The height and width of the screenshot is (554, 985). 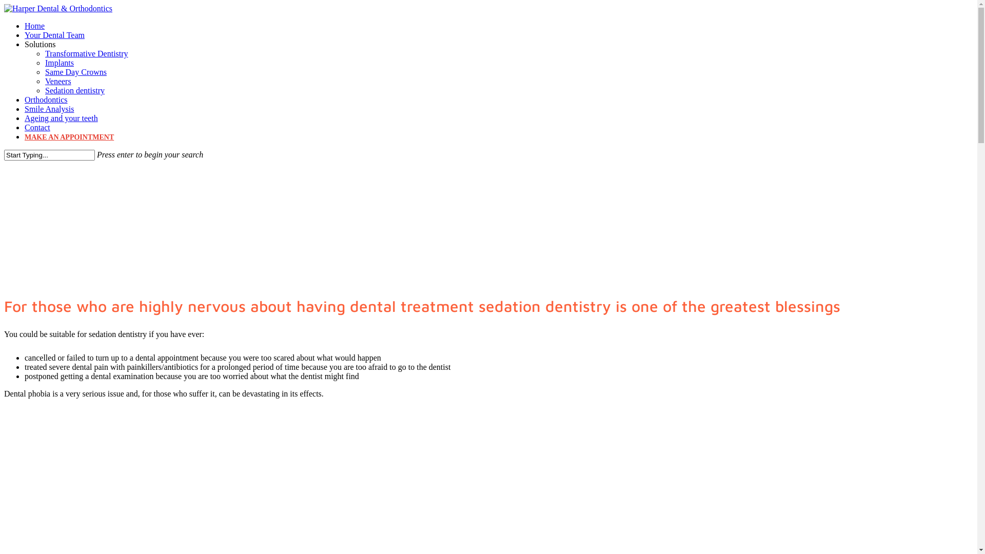 What do you see at coordinates (49, 109) in the screenshot?
I see `Smile Analysis` at bounding box center [49, 109].